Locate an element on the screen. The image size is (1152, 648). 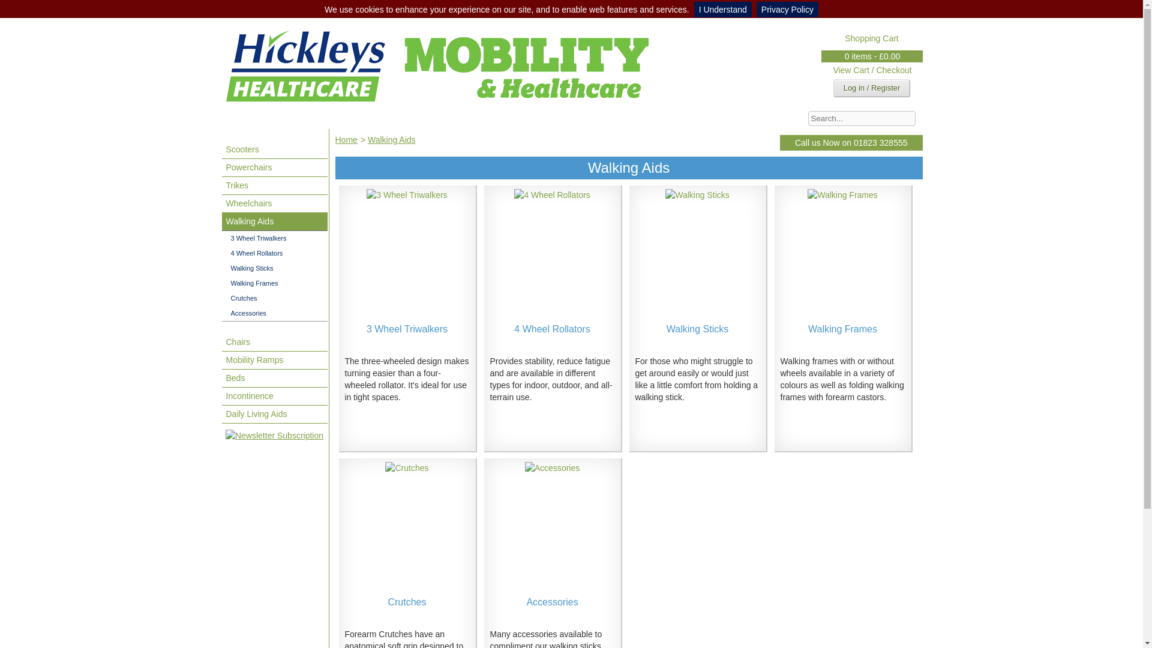
3 Wheel Triwalkers is located at coordinates (406, 194).